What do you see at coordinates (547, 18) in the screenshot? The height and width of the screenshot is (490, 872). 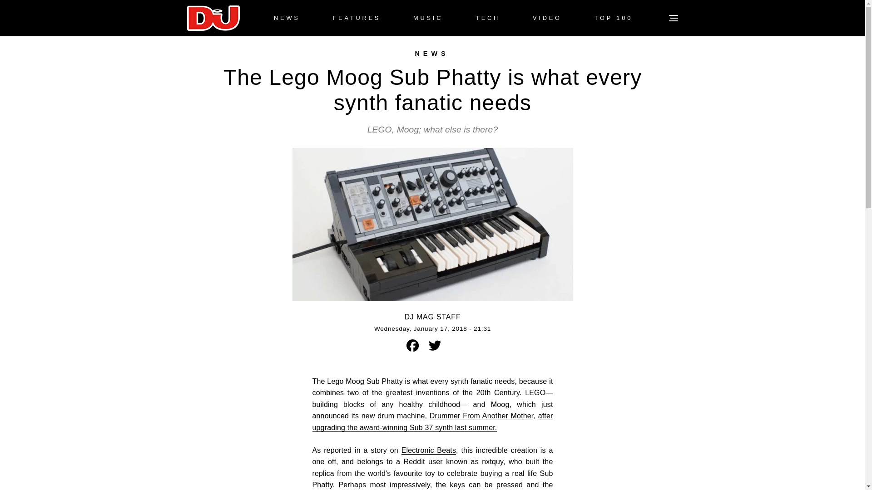 I see `VIDEO` at bounding box center [547, 18].